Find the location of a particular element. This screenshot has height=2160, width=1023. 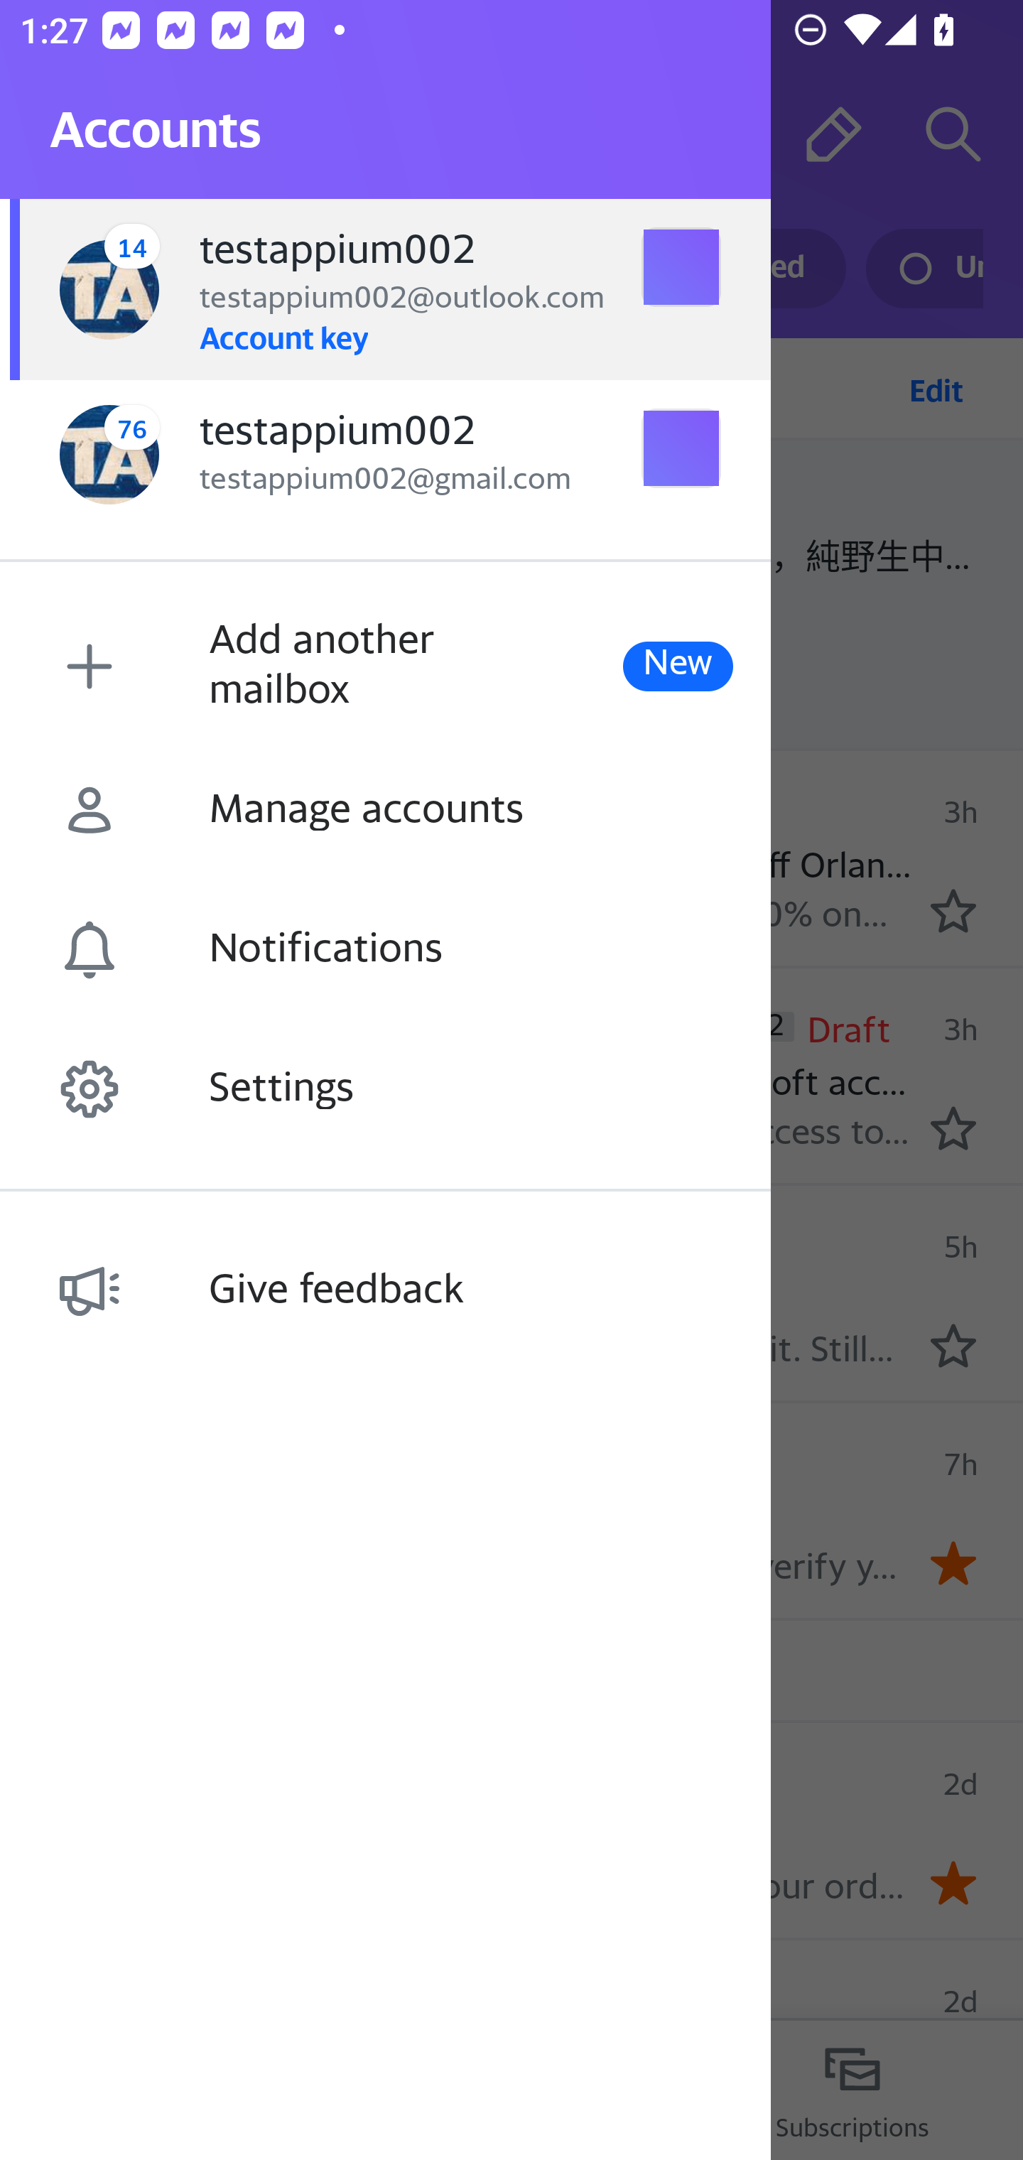

Account key is located at coordinates (283, 337).